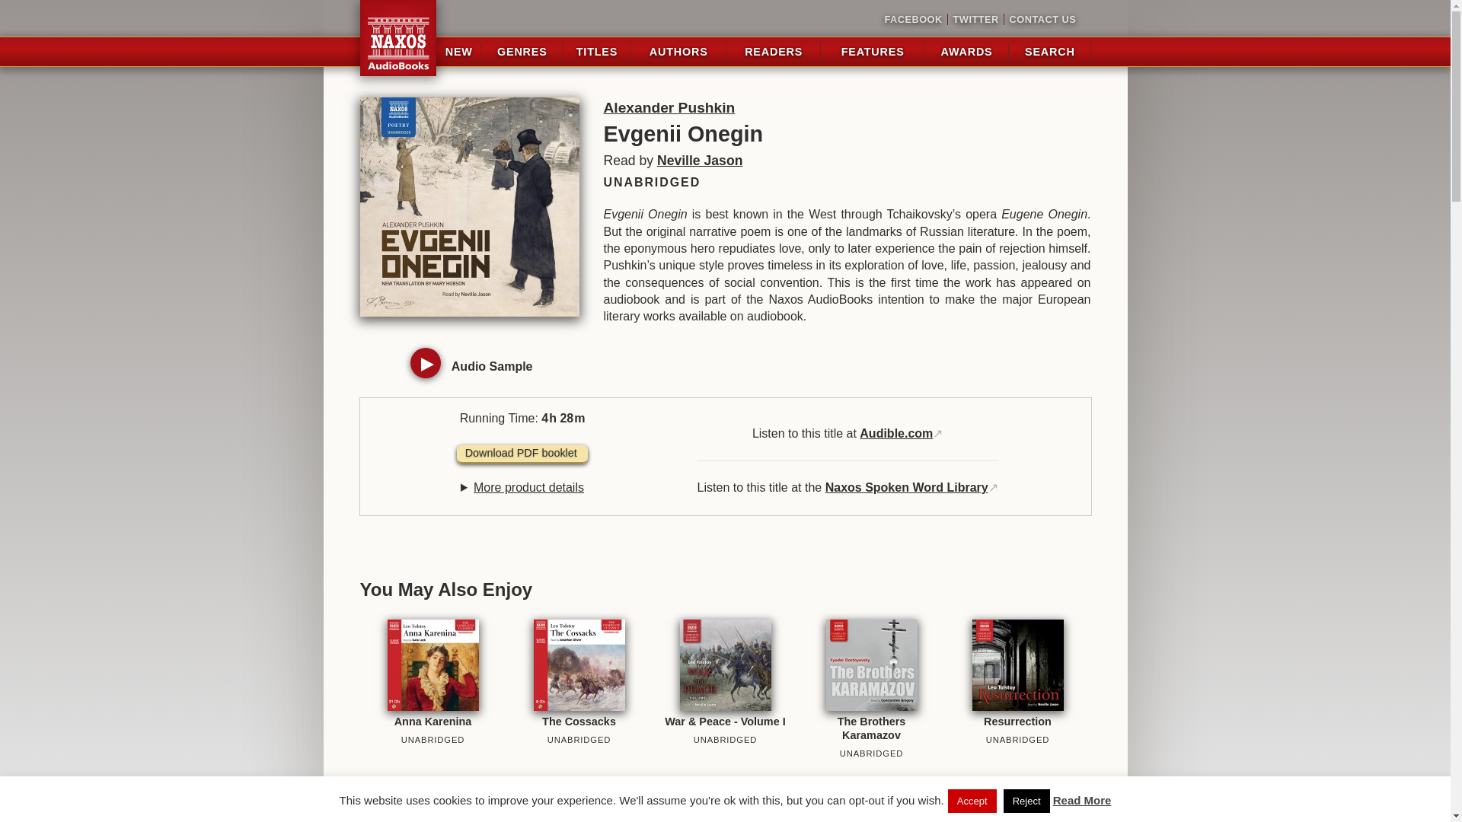  I want to click on READERS, so click(774, 52).